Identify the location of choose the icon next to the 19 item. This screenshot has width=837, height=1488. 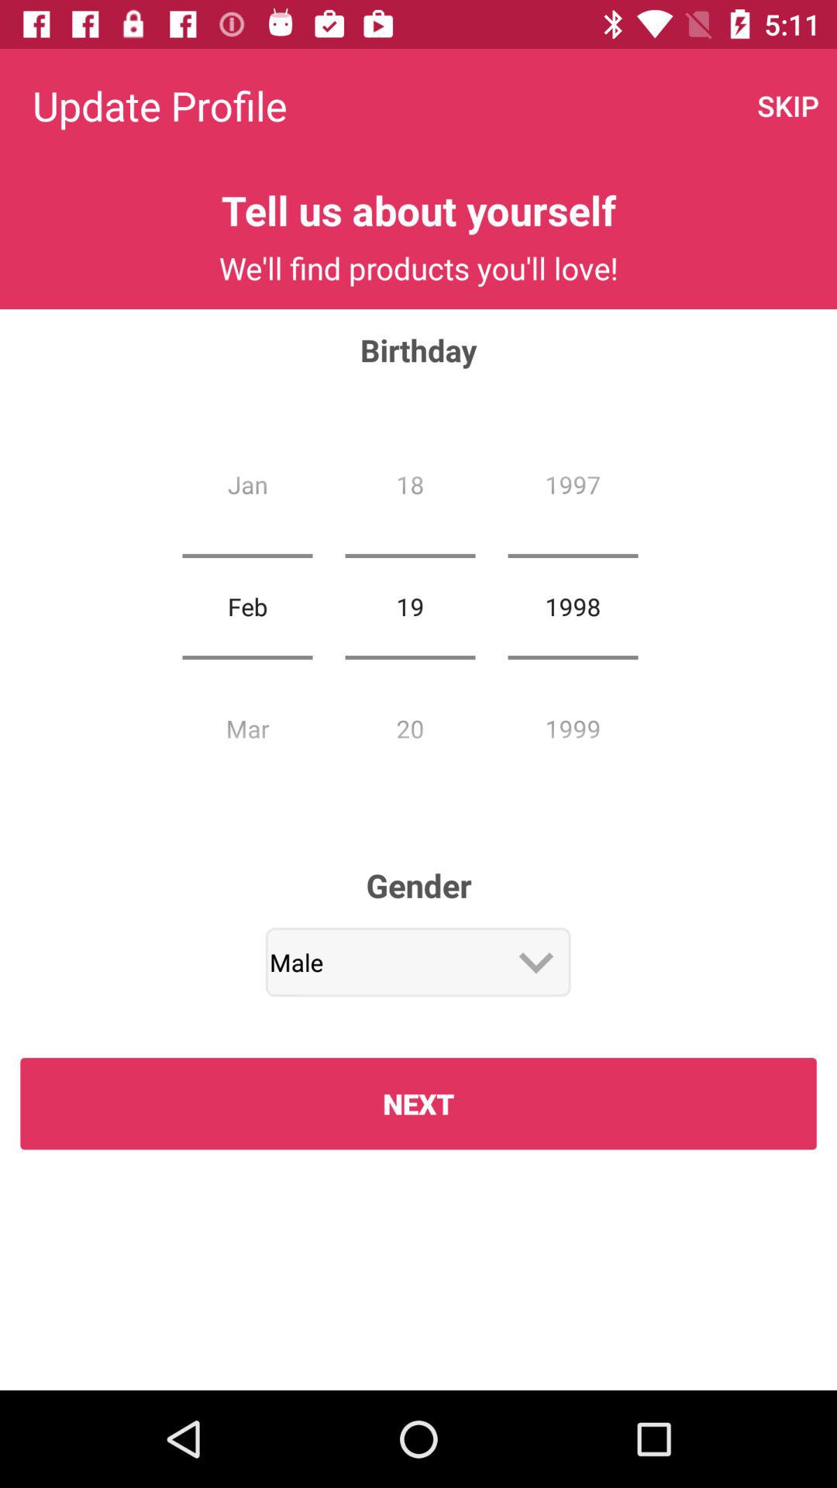
(247, 606).